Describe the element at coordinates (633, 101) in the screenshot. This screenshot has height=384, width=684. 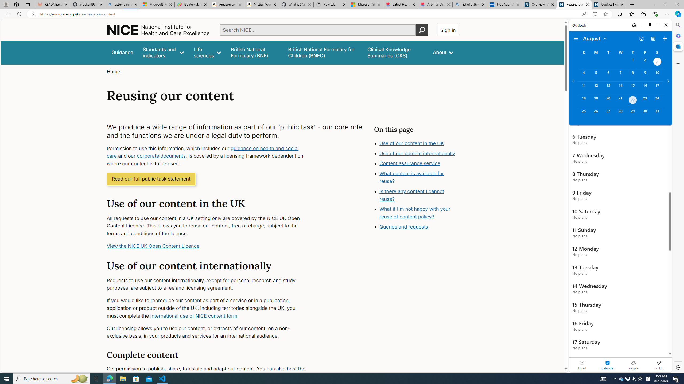
I see `Thursday, August 22, 2024. Today. ` at that location.